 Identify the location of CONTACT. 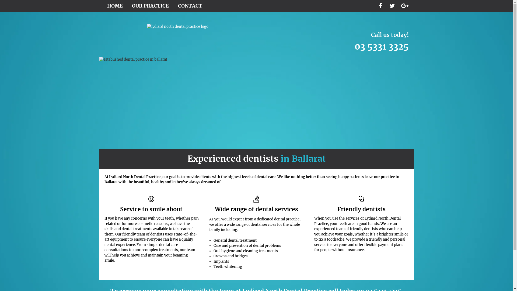
(190, 6).